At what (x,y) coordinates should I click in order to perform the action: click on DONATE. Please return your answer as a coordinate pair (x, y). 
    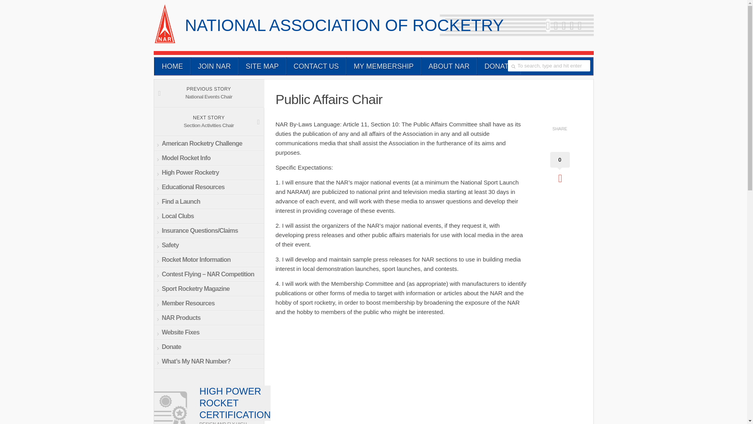
    Looking at the image, I should click on (209, 173).